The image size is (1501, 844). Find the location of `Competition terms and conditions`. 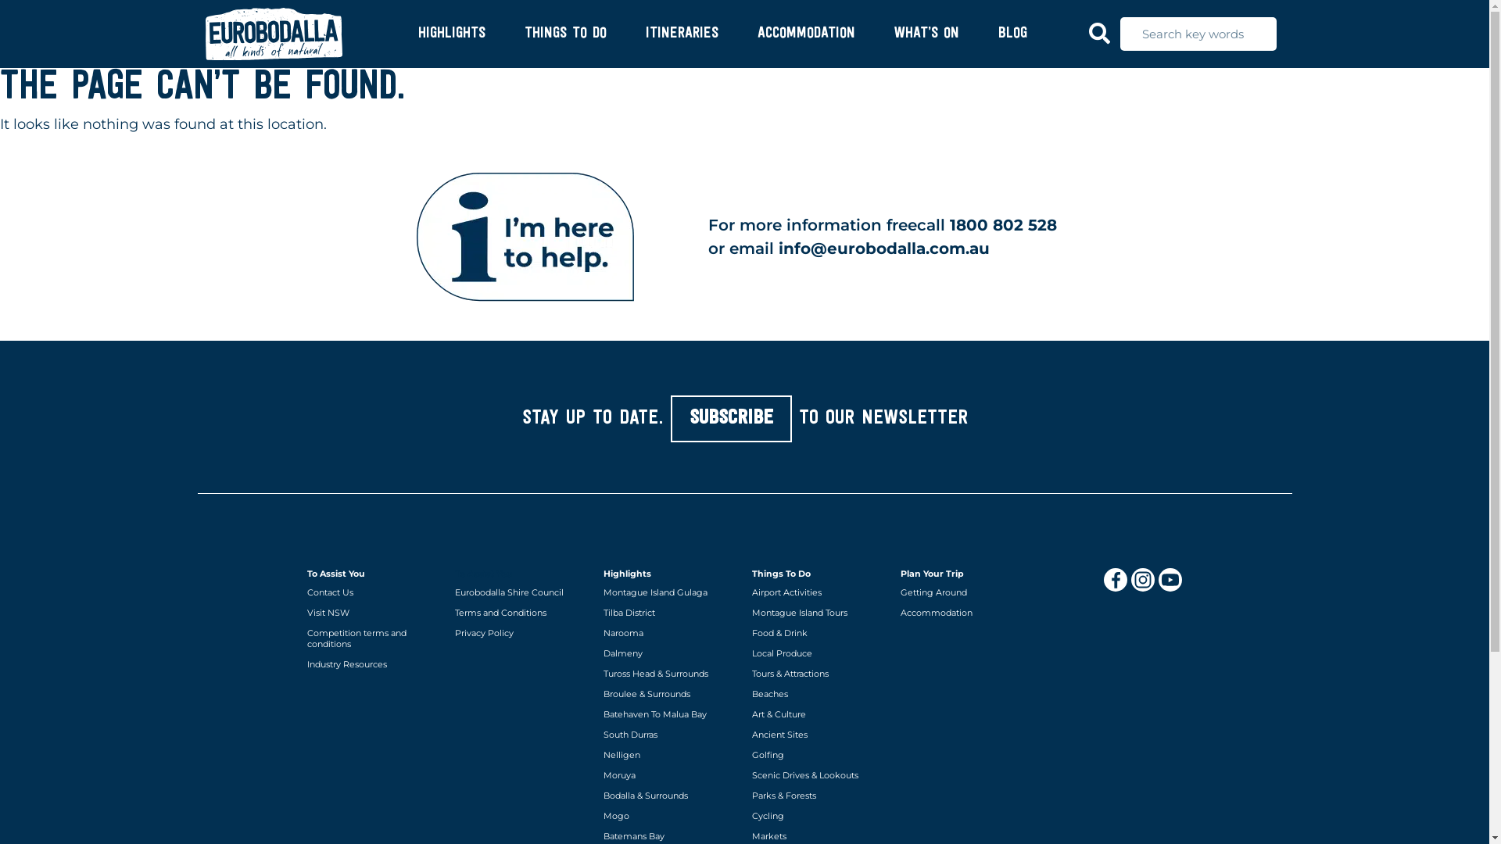

Competition terms and conditions is located at coordinates (373, 638).